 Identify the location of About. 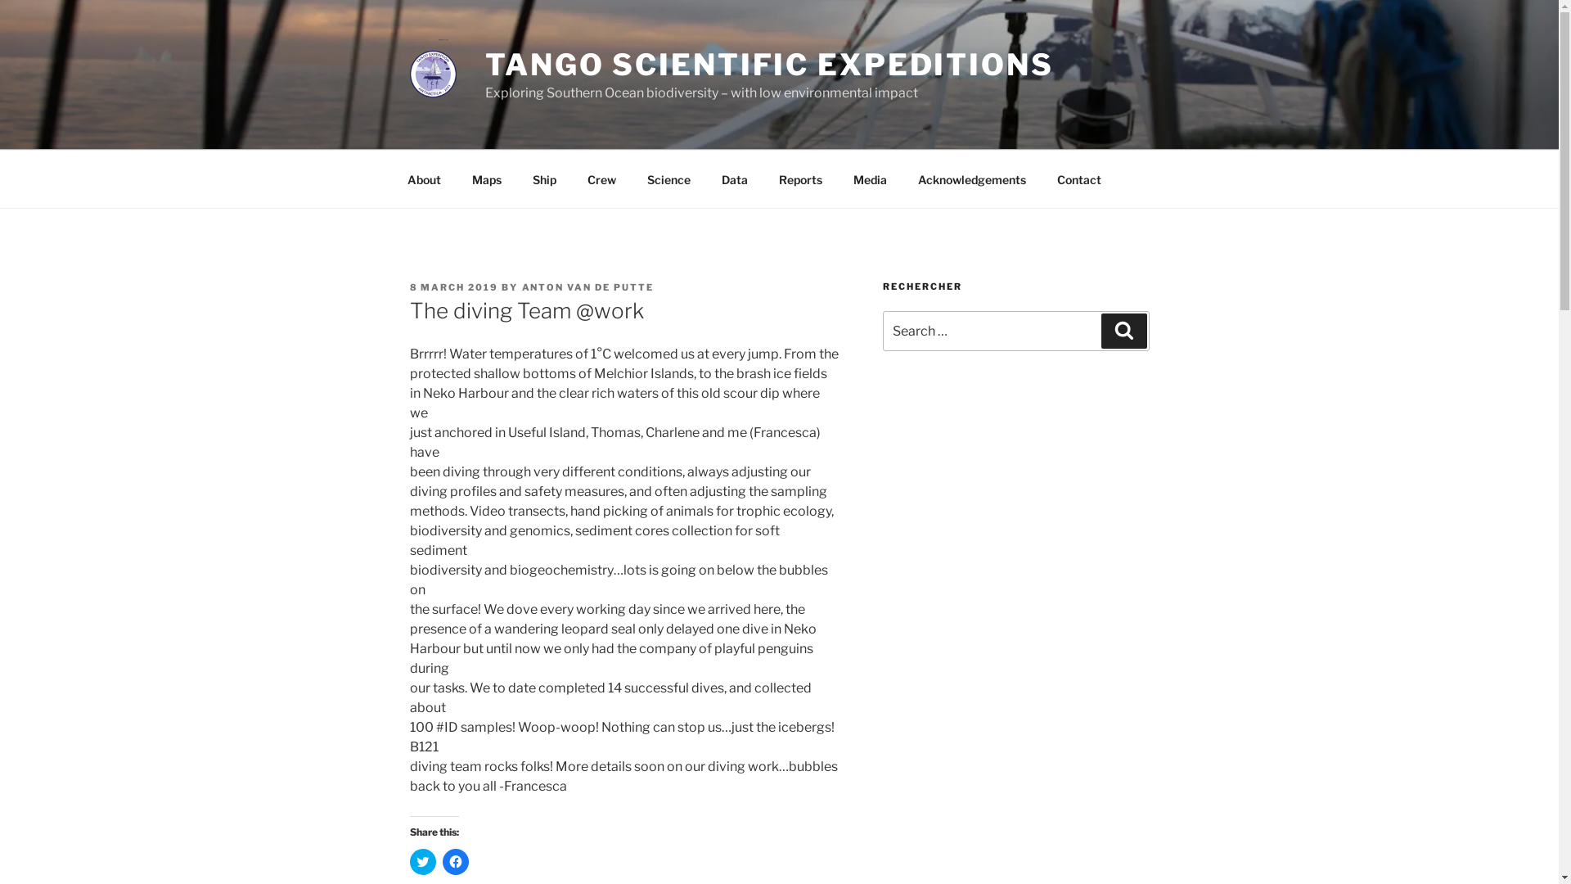
(424, 178).